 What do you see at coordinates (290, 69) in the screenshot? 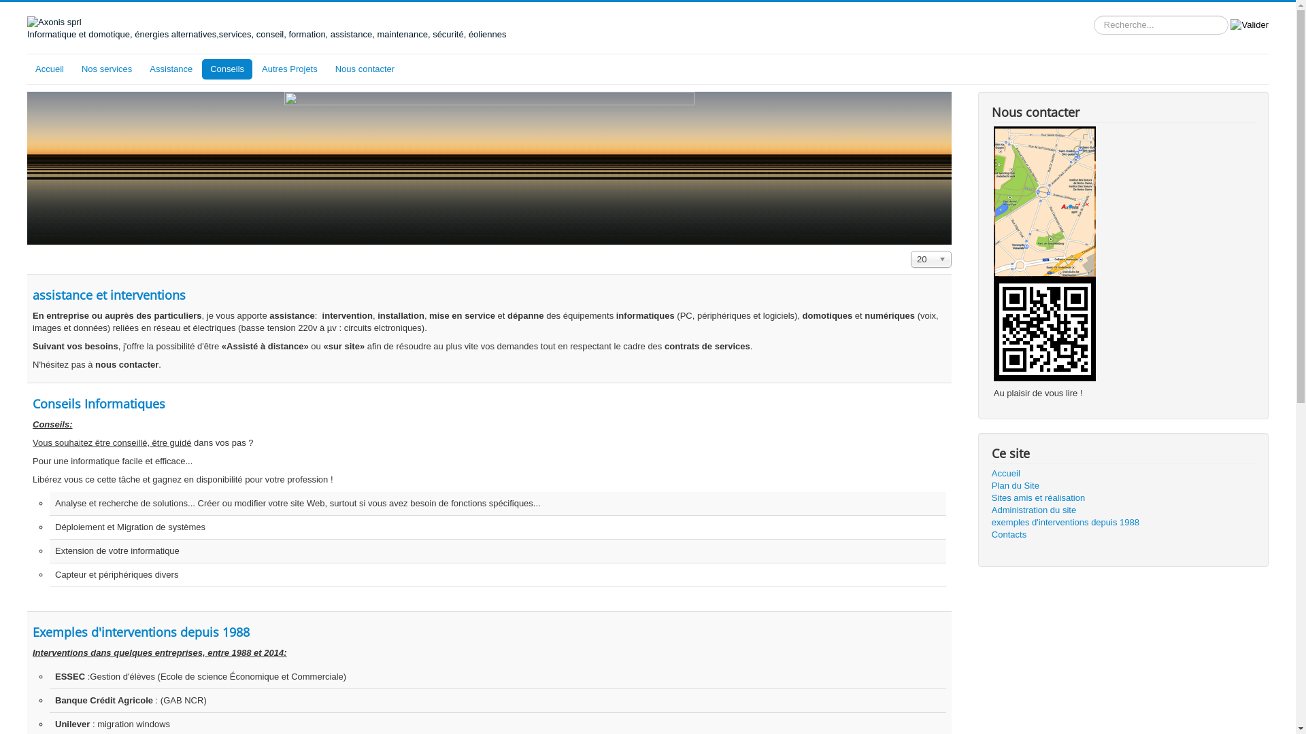
I see `Autres Projets` at bounding box center [290, 69].